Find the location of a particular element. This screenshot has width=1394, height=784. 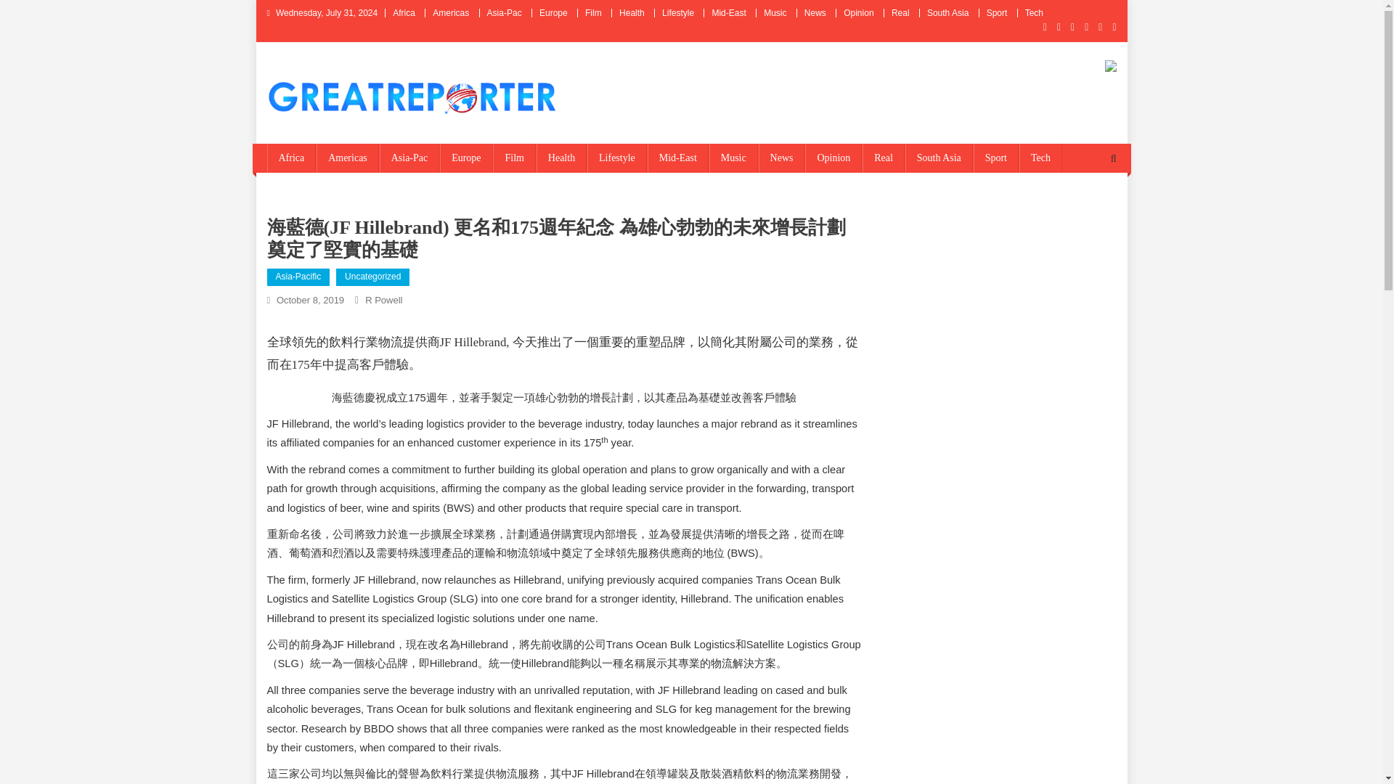

Africa is located at coordinates (404, 12).